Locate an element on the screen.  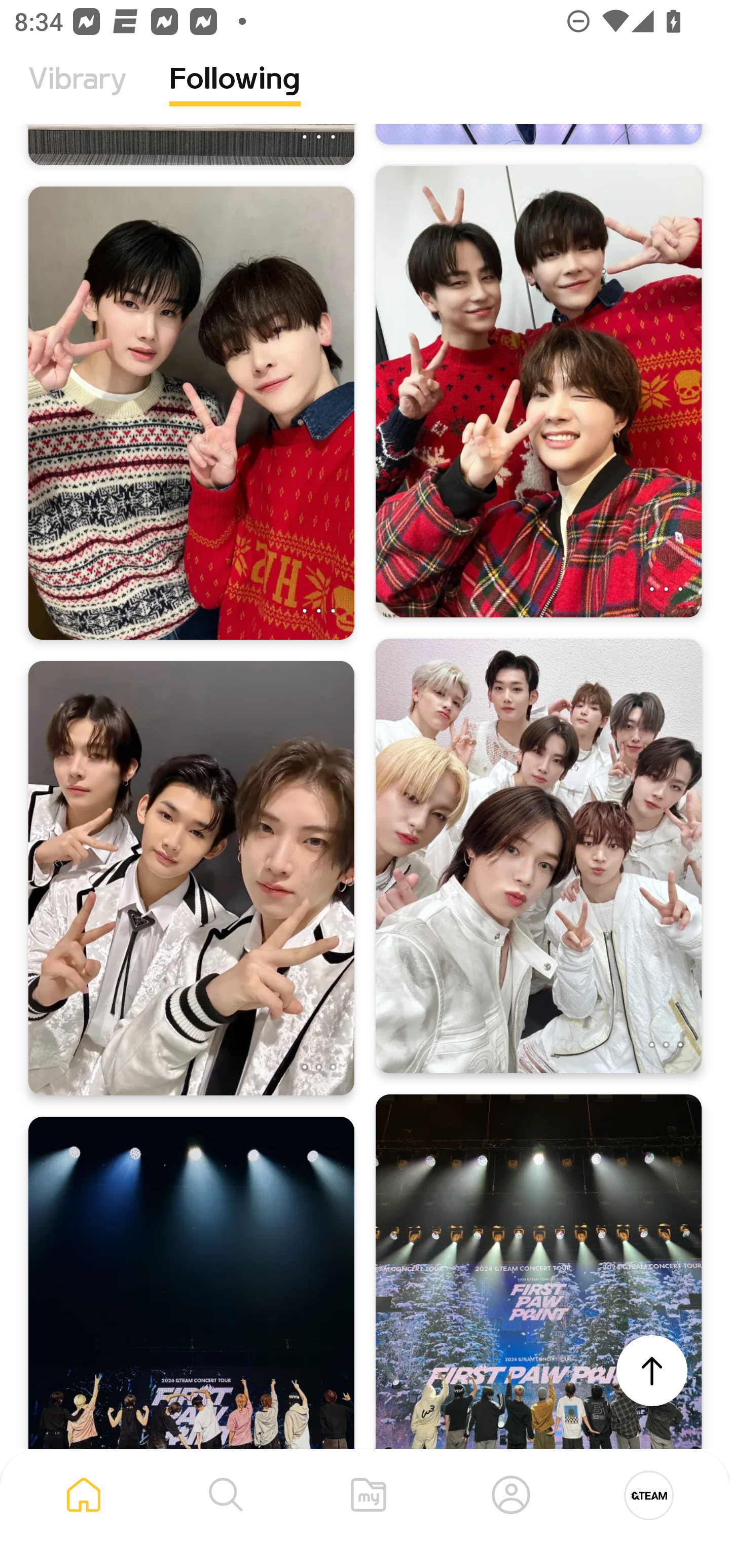
Vibrary is located at coordinates (78, 94).